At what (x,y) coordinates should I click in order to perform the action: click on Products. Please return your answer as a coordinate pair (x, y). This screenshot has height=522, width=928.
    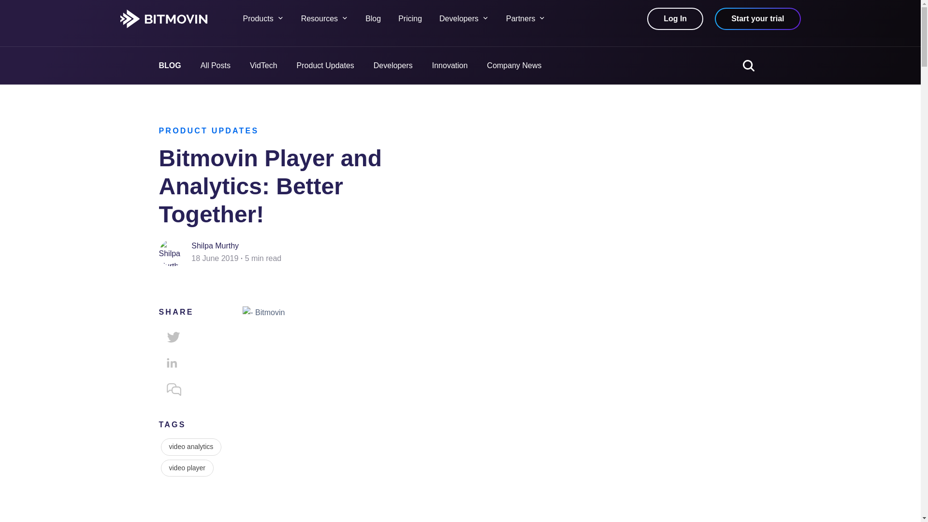
    Looking at the image, I should click on (272, 18).